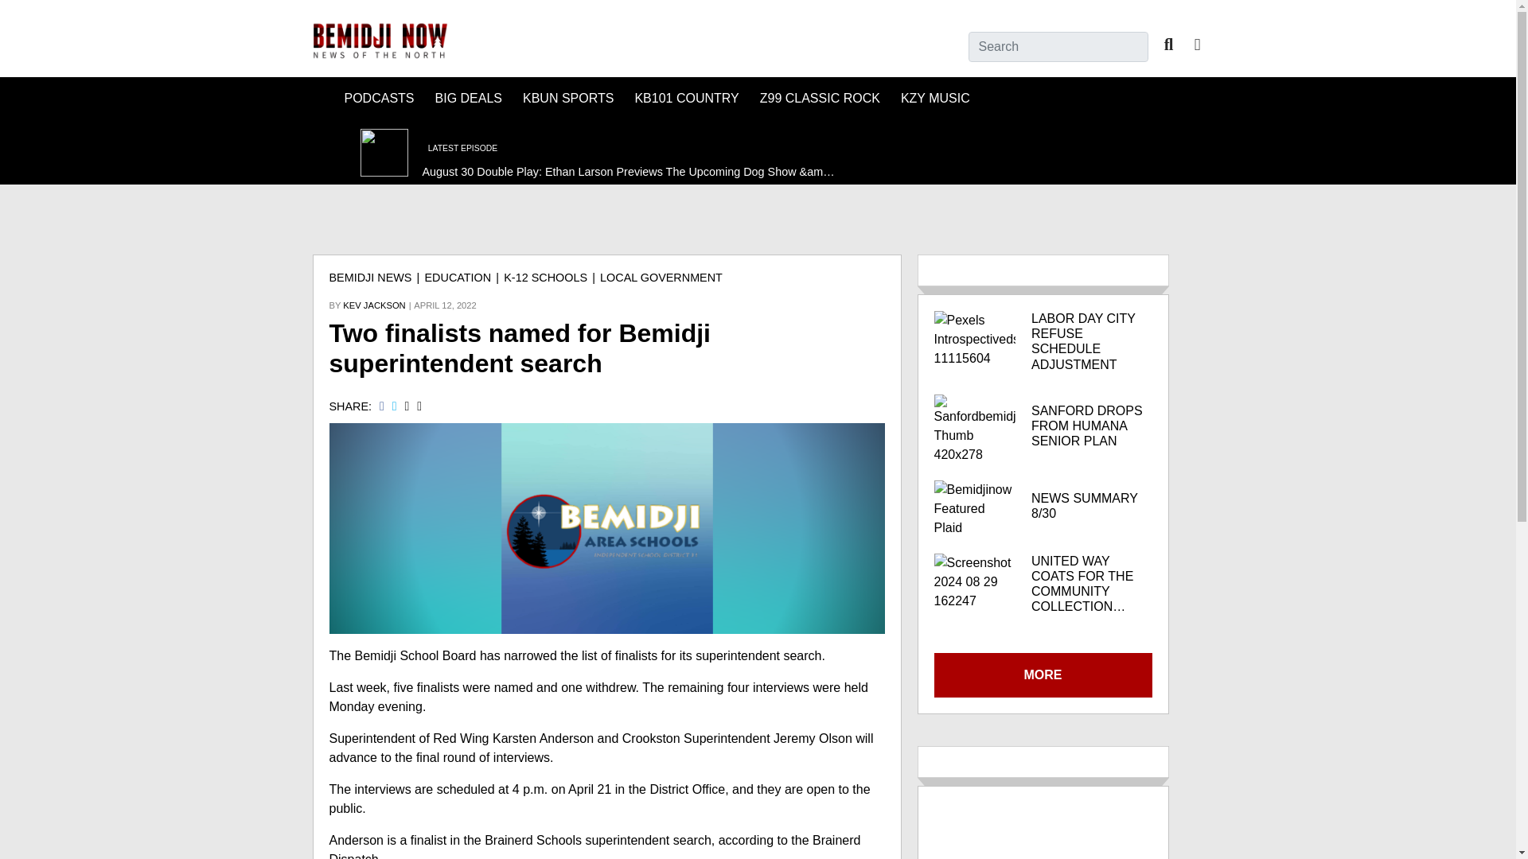 This screenshot has height=859, width=1528. I want to click on PODCASTS, so click(379, 99).